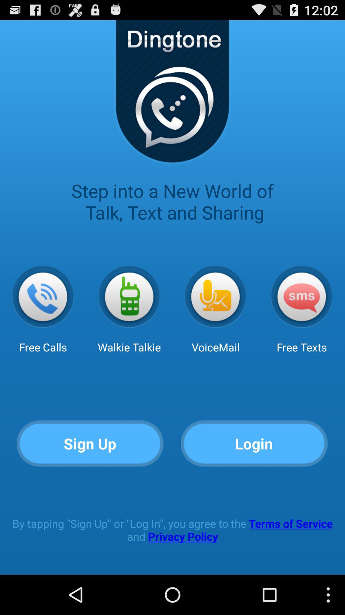 This screenshot has height=615, width=345. I want to click on tap app below voicemail, so click(254, 444).